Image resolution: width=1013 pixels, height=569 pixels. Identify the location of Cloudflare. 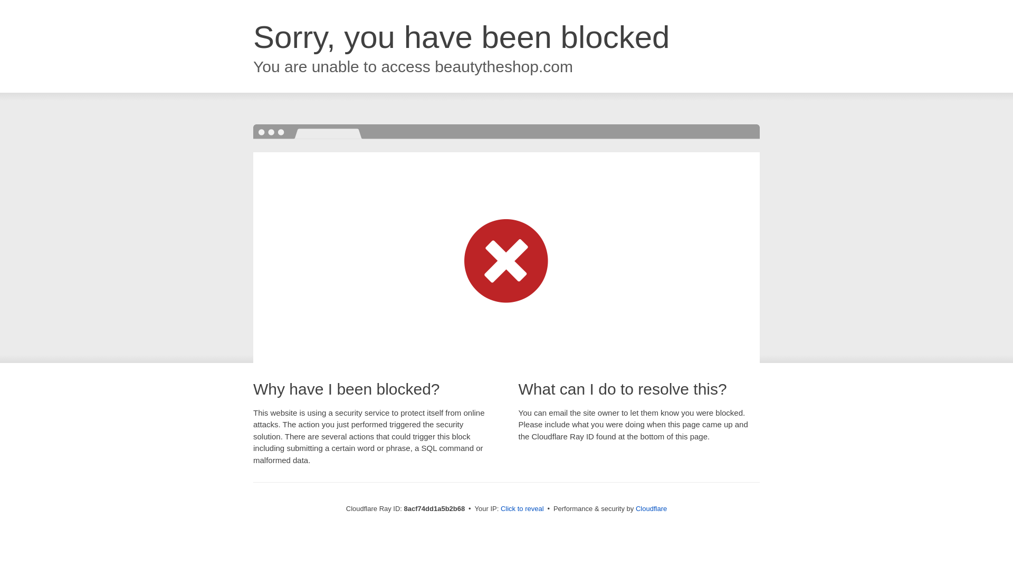
(651, 508).